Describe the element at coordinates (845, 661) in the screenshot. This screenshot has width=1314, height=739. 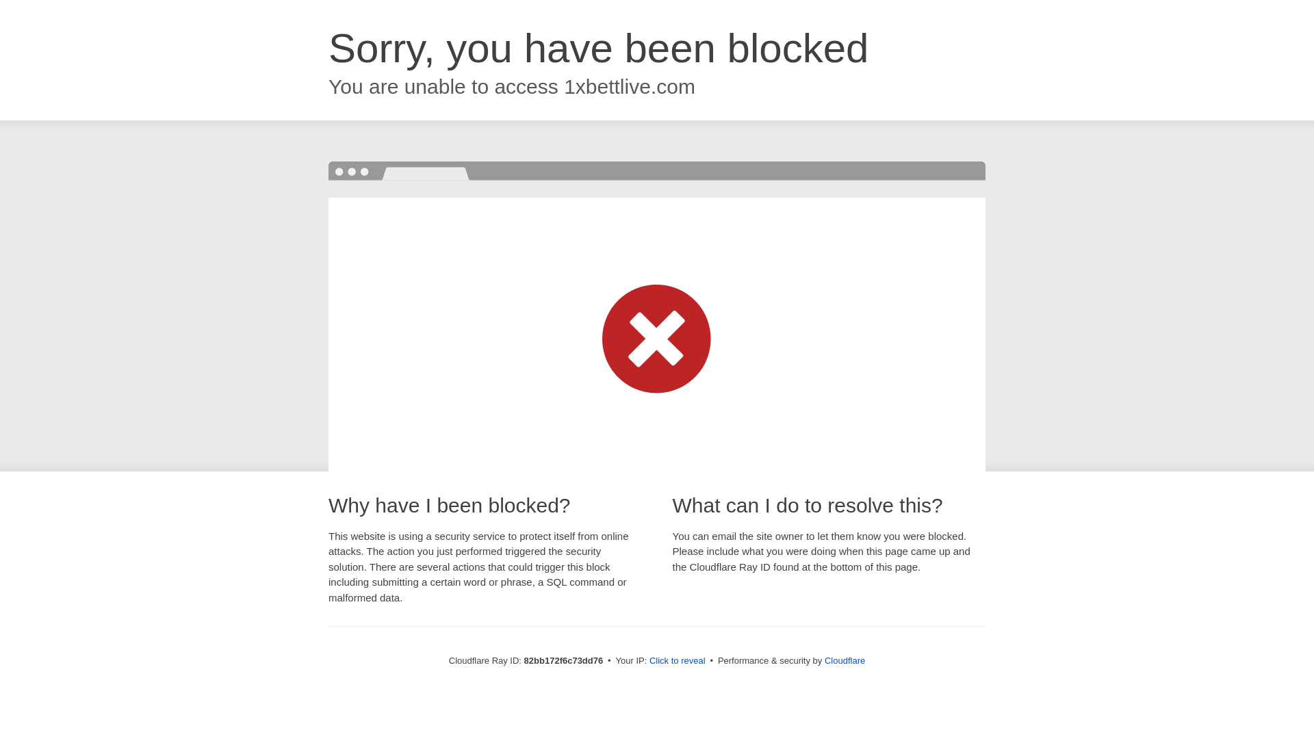
I see `Cloudflare` at that location.